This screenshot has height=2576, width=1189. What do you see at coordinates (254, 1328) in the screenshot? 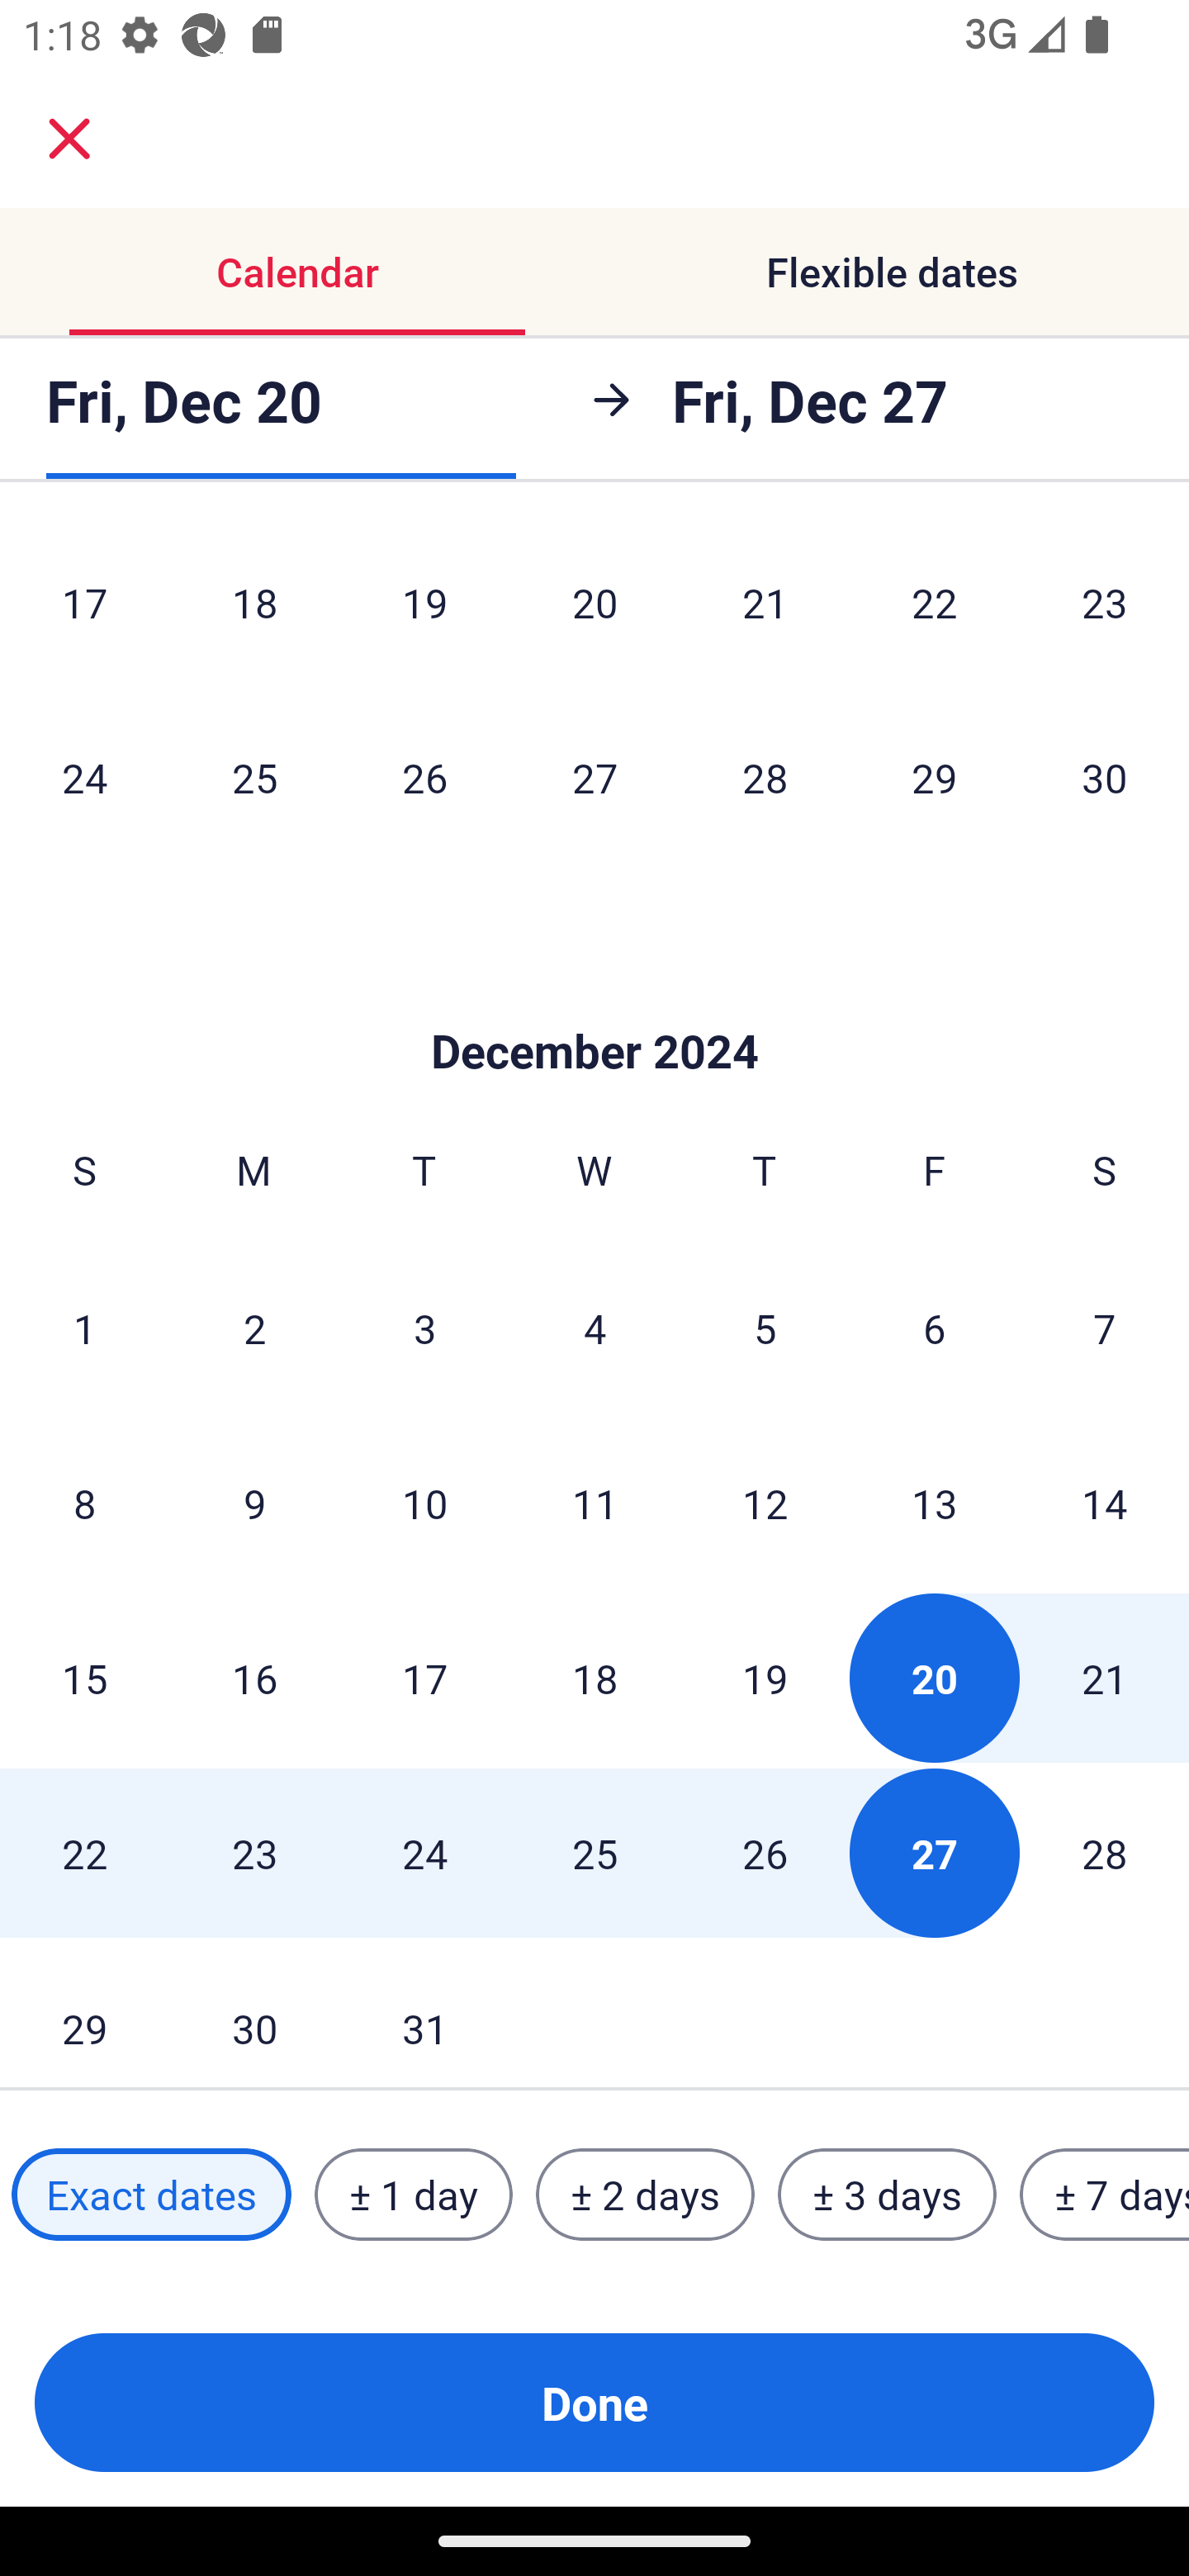
I see `2 Monday, December 2, 2024` at bounding box center [254, 1328].